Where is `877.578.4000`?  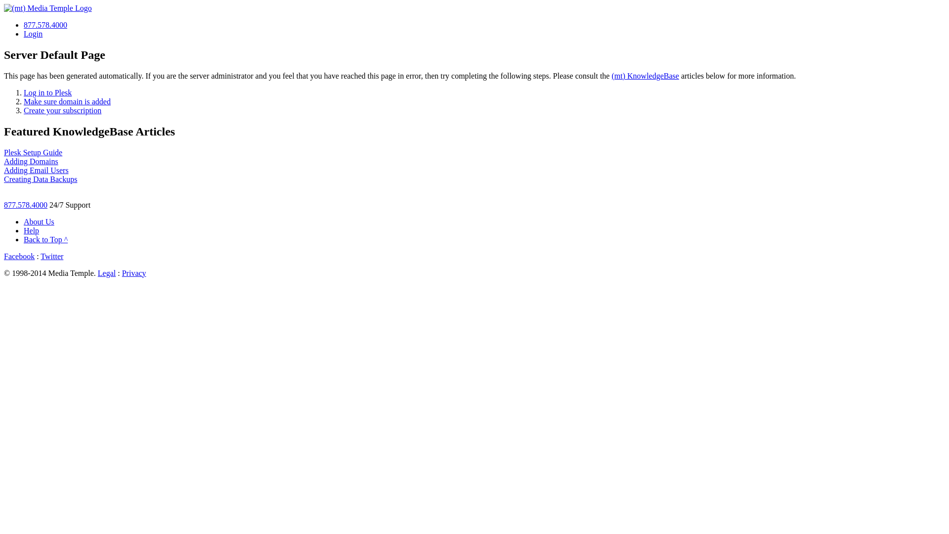
877.578.4000 is located at coordinates (26, 205).